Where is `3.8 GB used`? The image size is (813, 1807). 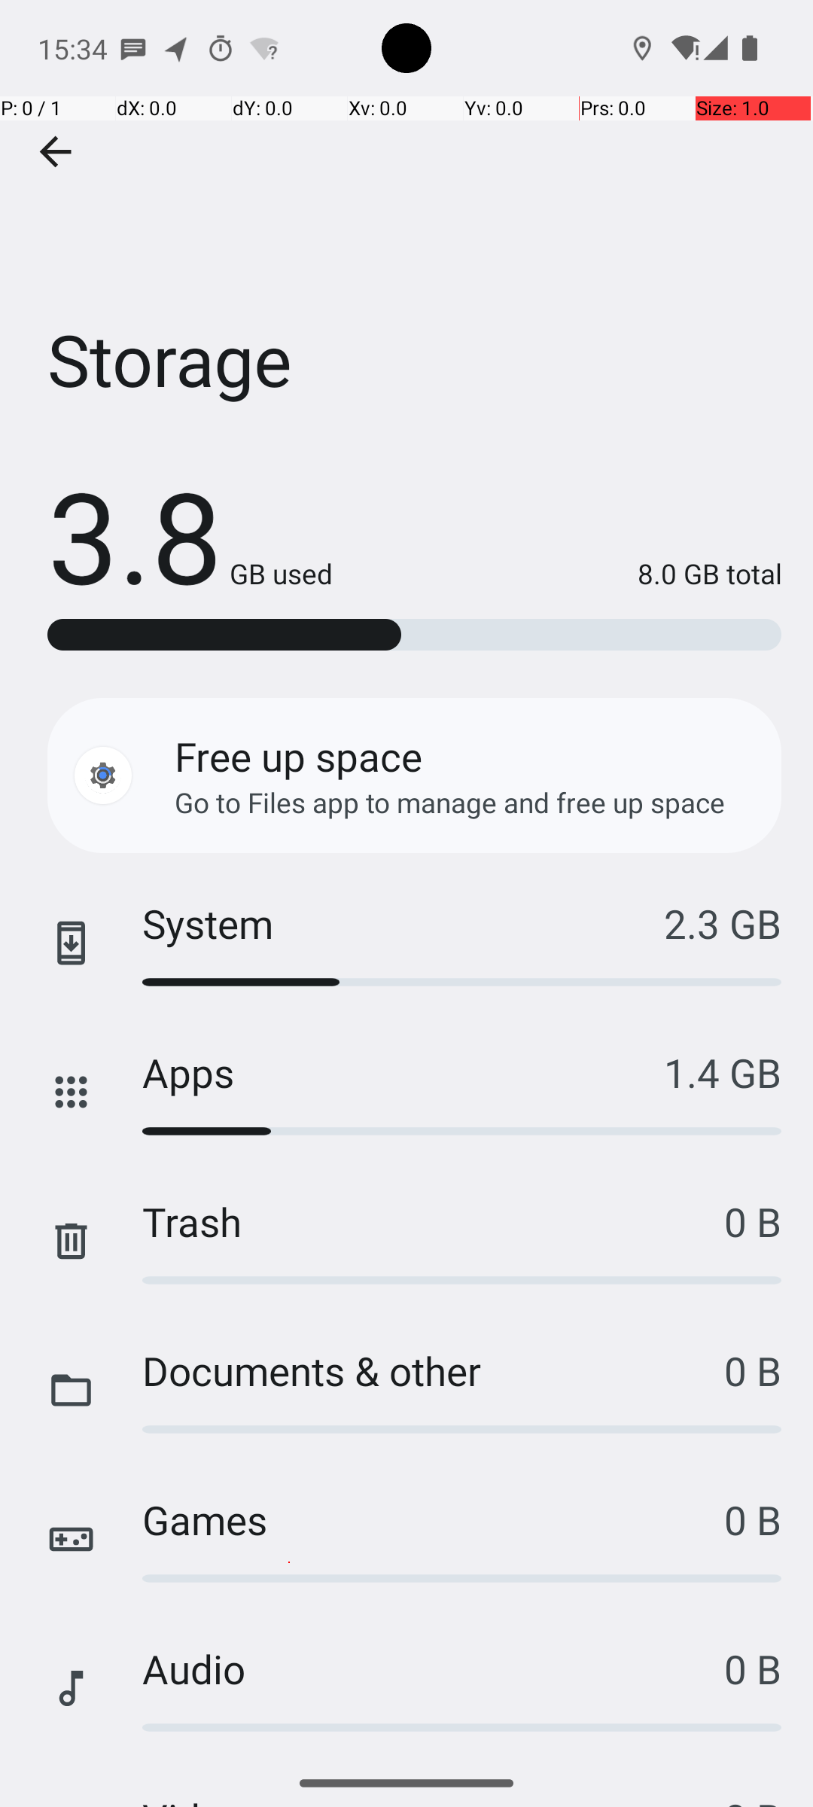
3.8 GB used is located at coordinates (190, 535).